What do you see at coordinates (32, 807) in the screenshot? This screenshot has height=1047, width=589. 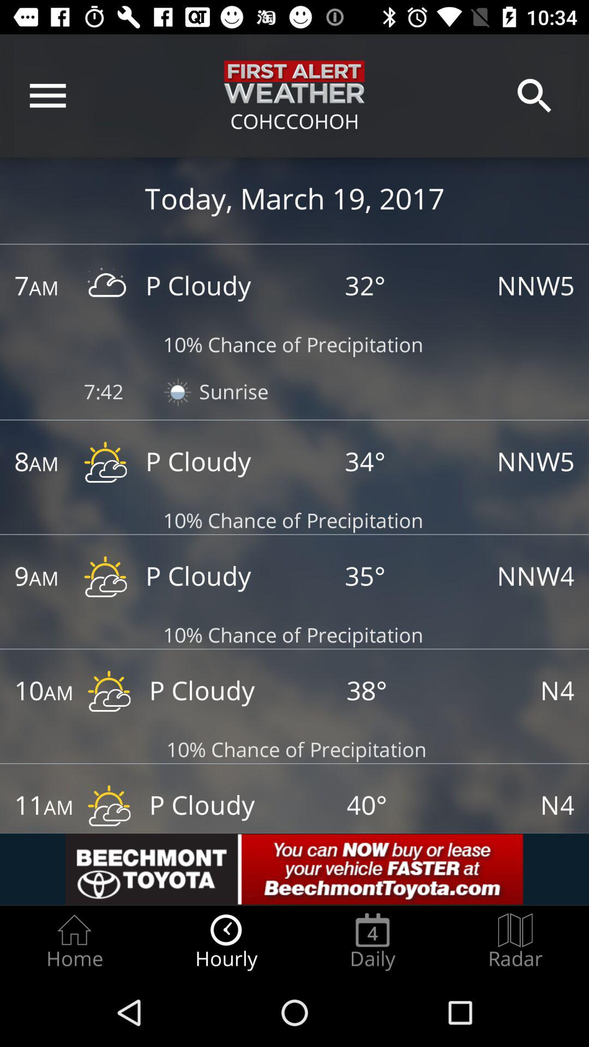 I see `change time` at bounding box center [32, 807].